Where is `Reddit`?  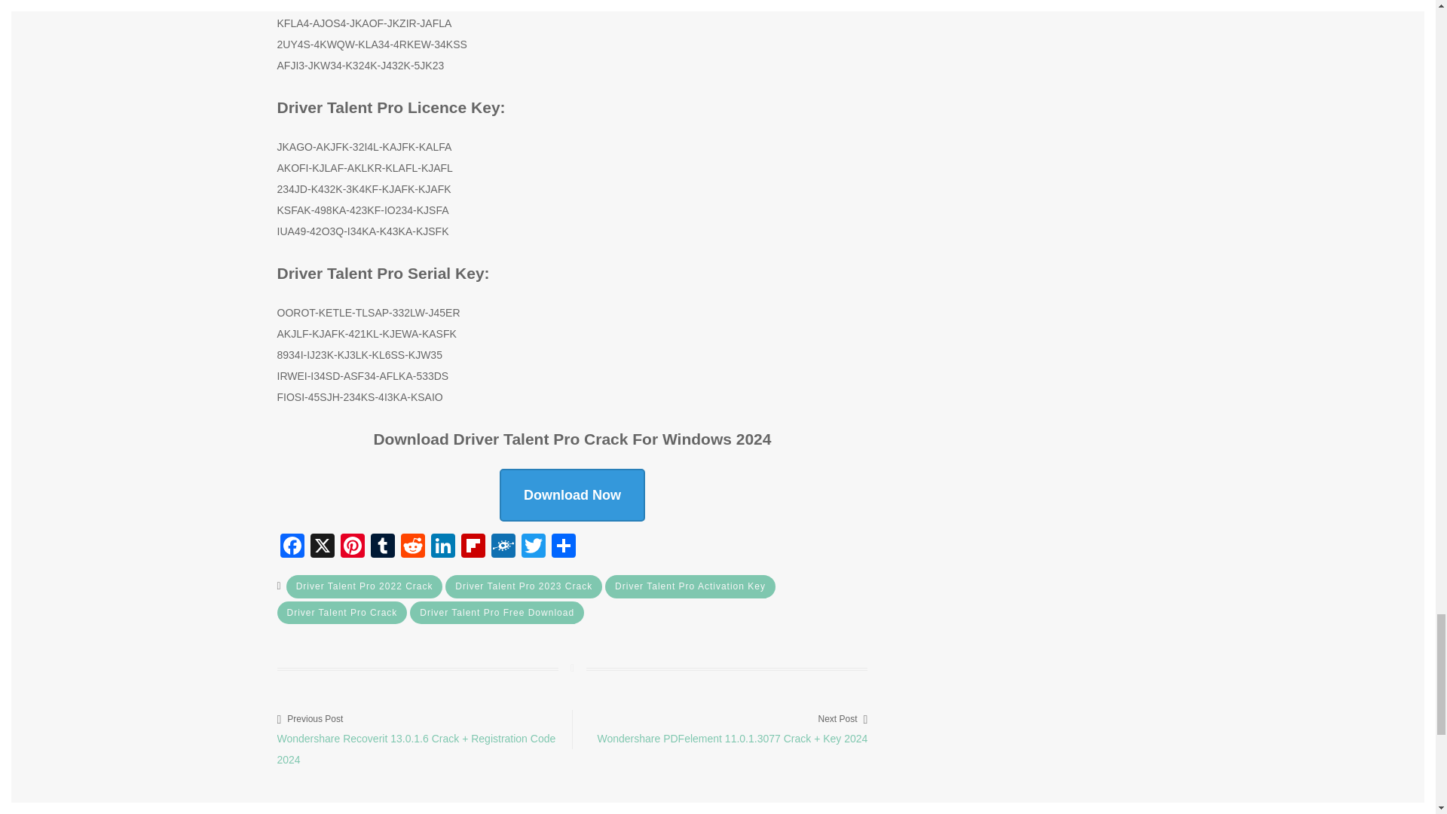 Reddit is located at coordinates (413, 547).